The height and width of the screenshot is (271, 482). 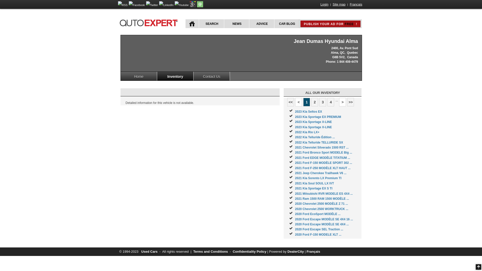 I want to click on PUBLISH YOUR AD FOR FREE  !, so click(x=330, y=24).